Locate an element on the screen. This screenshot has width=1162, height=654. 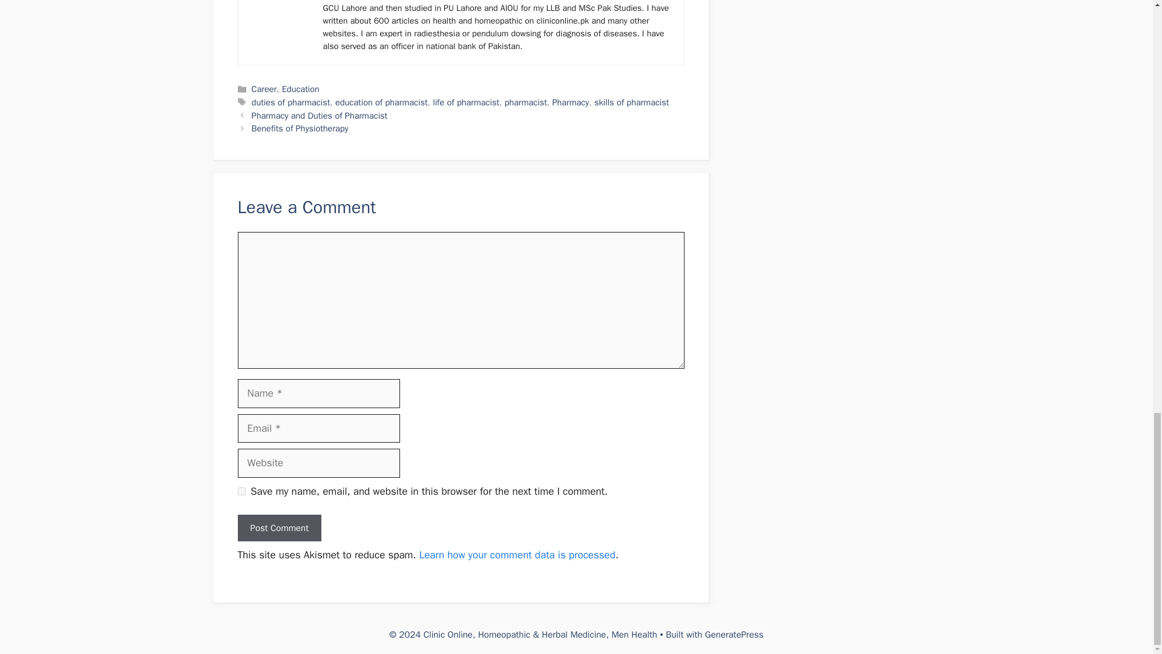
Learn how your comment data is processed is located at coordinates (517, 555).